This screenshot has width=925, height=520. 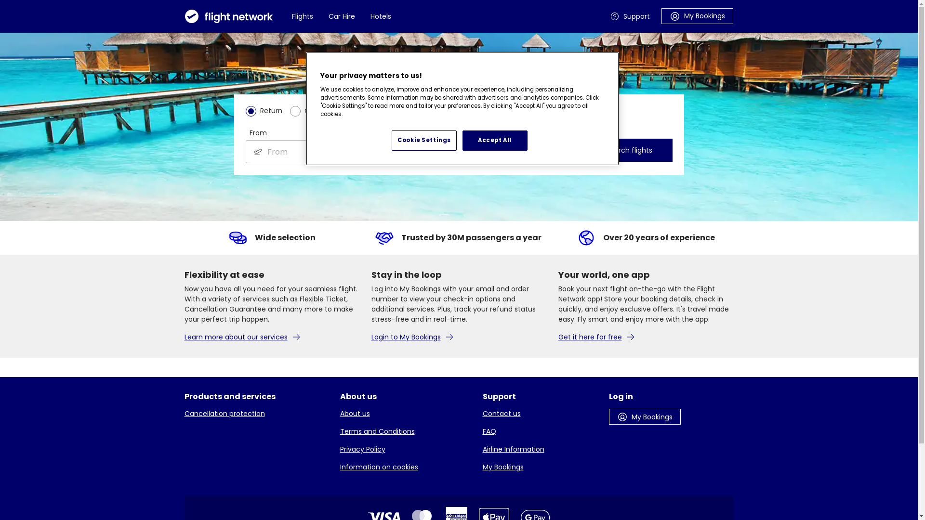 What do you see at coordinates (459, 337) in the screenshot?
I see `Login to My Bookings` at bounding box center [459, 337].